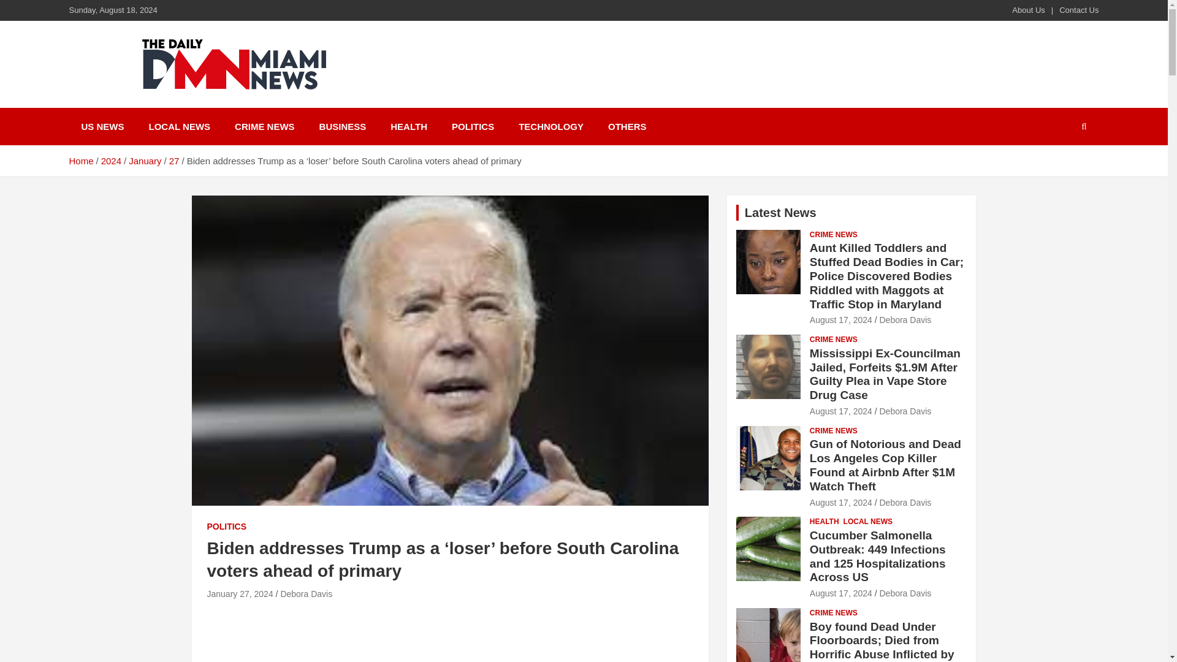 The height and width of the screenshot is (662, 1177). What do you see at coordinates (1079, 10) in the screenshot?
I see `Contact Us` at bounding box center [1079, 10].